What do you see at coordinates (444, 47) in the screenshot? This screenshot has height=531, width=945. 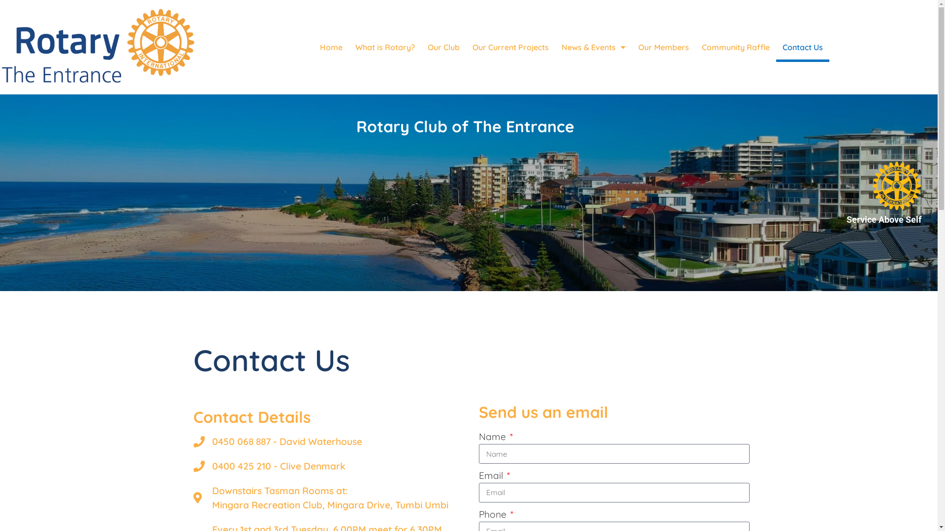 I see `Our Club` at bounding box center [444, 47].